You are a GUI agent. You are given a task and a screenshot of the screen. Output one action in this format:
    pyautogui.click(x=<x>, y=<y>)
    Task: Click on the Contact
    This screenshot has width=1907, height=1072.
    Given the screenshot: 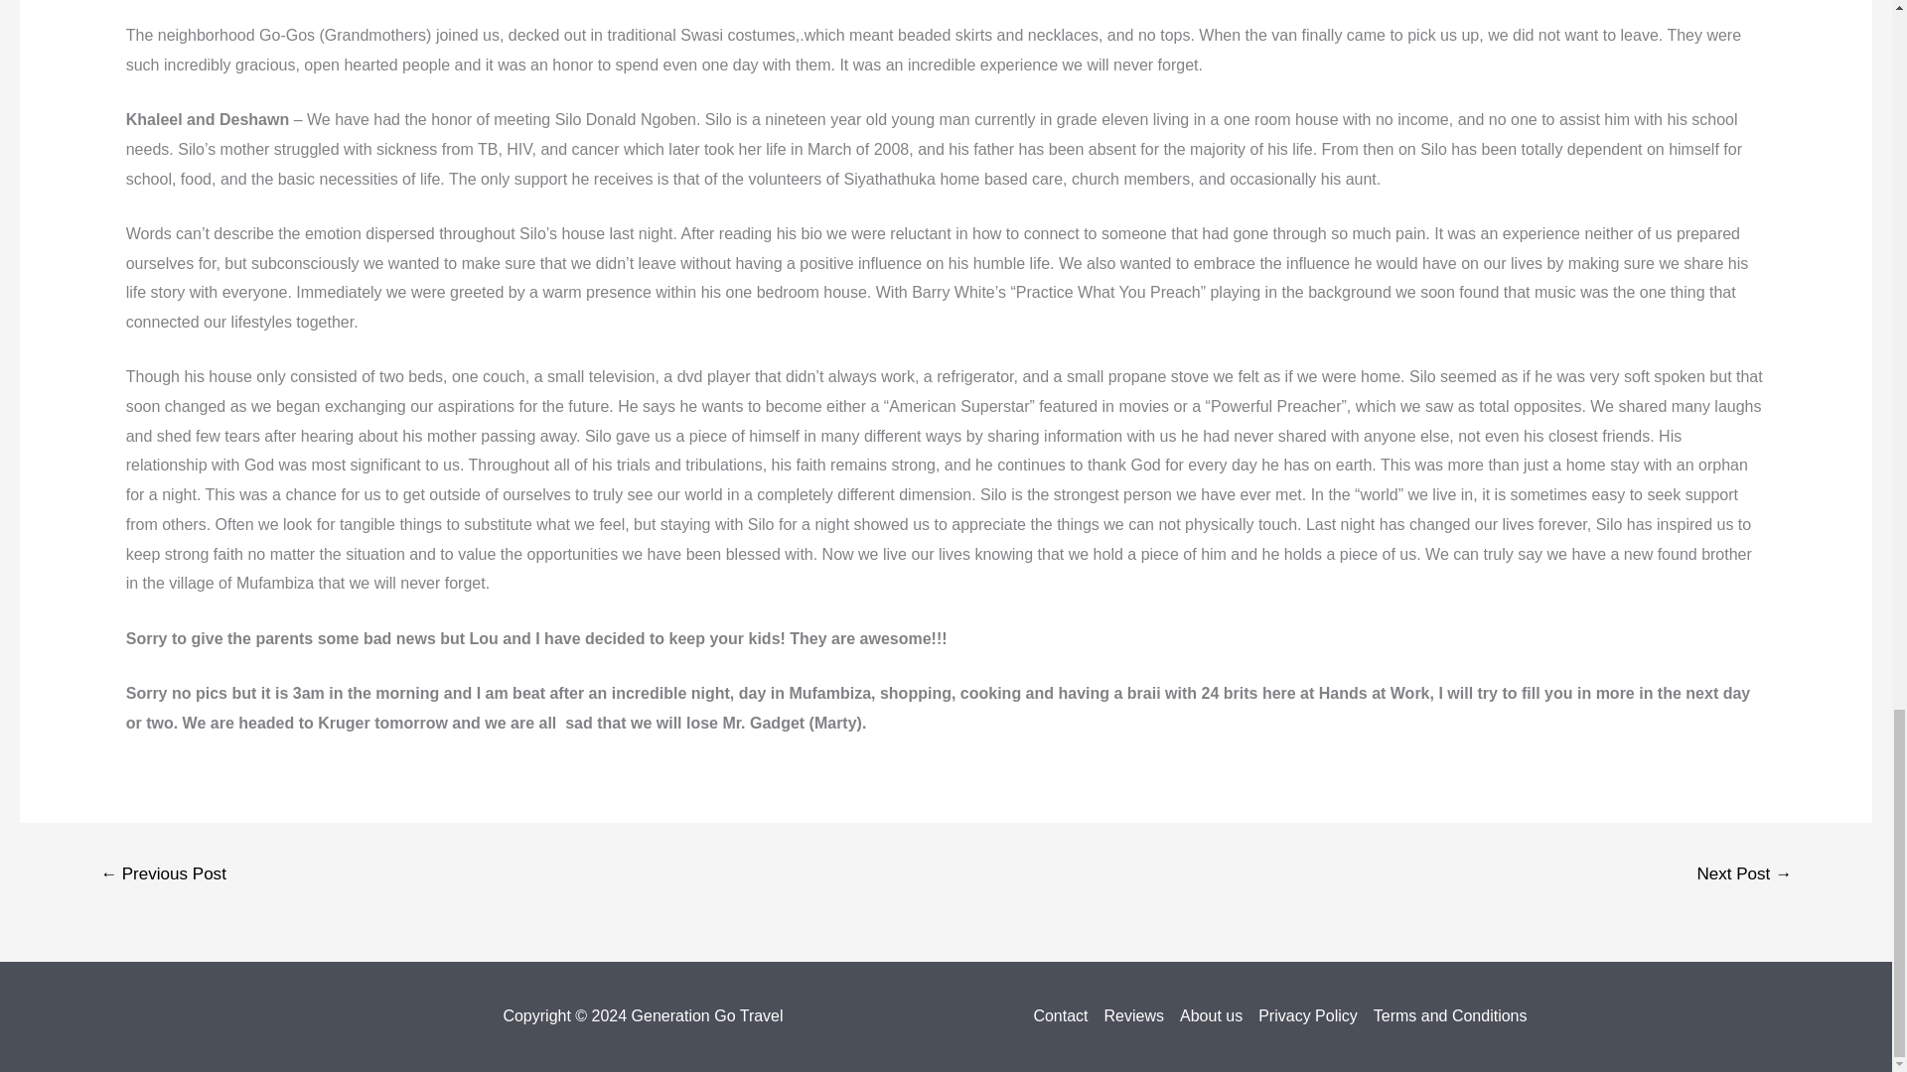 What is the action you would take?
    pyautogui.click(x=1064, y=1015)
    